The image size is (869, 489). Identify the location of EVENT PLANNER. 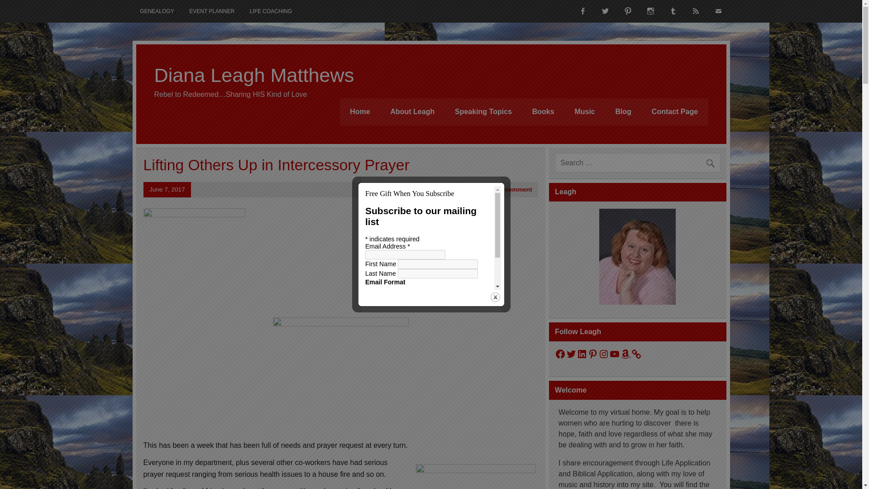
(211, 11).